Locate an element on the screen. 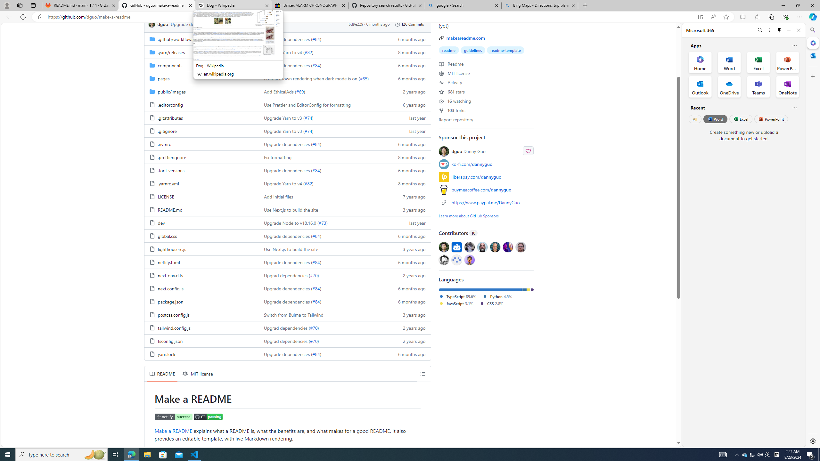 This screenshot has height=461, width=820. Outline is located at coordinates (423, 374).